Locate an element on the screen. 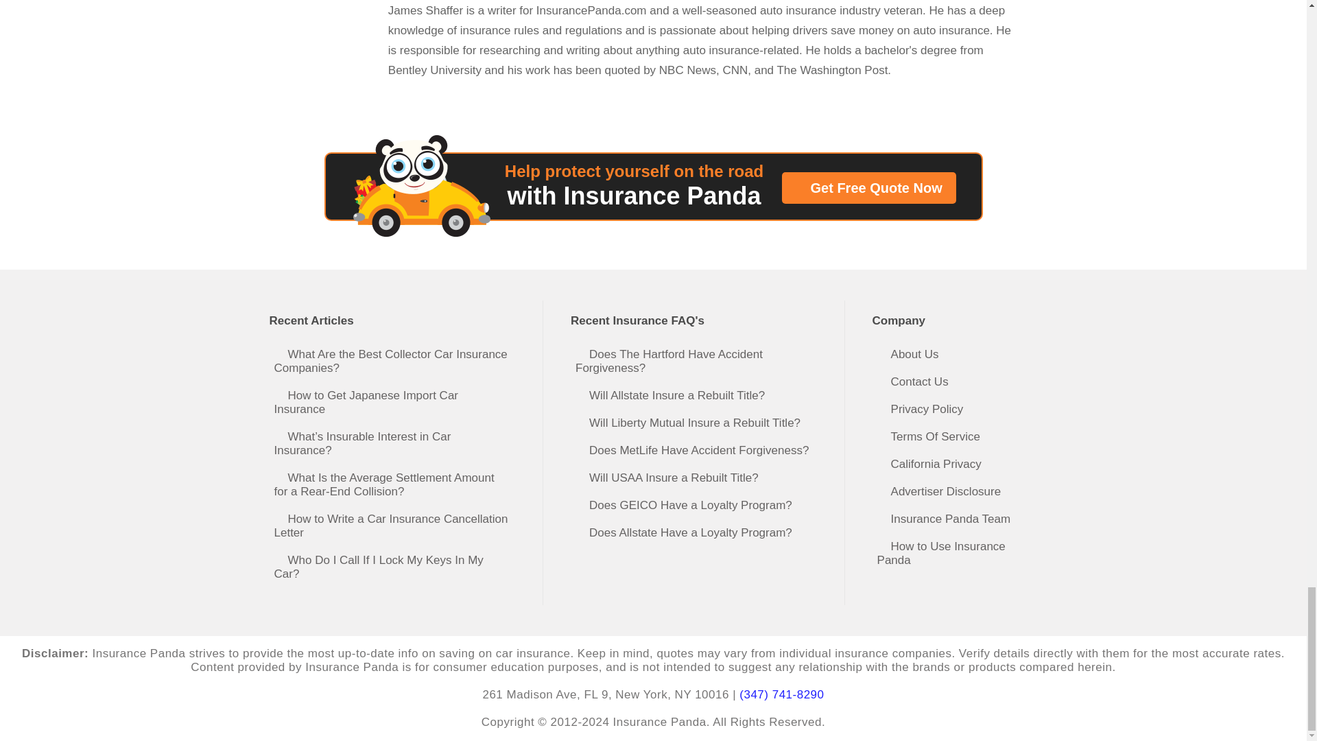 This screenshot has height=741, width=1317. Will Allstate Insure a Rebuilt Title? is located at coordinates (696, 395).